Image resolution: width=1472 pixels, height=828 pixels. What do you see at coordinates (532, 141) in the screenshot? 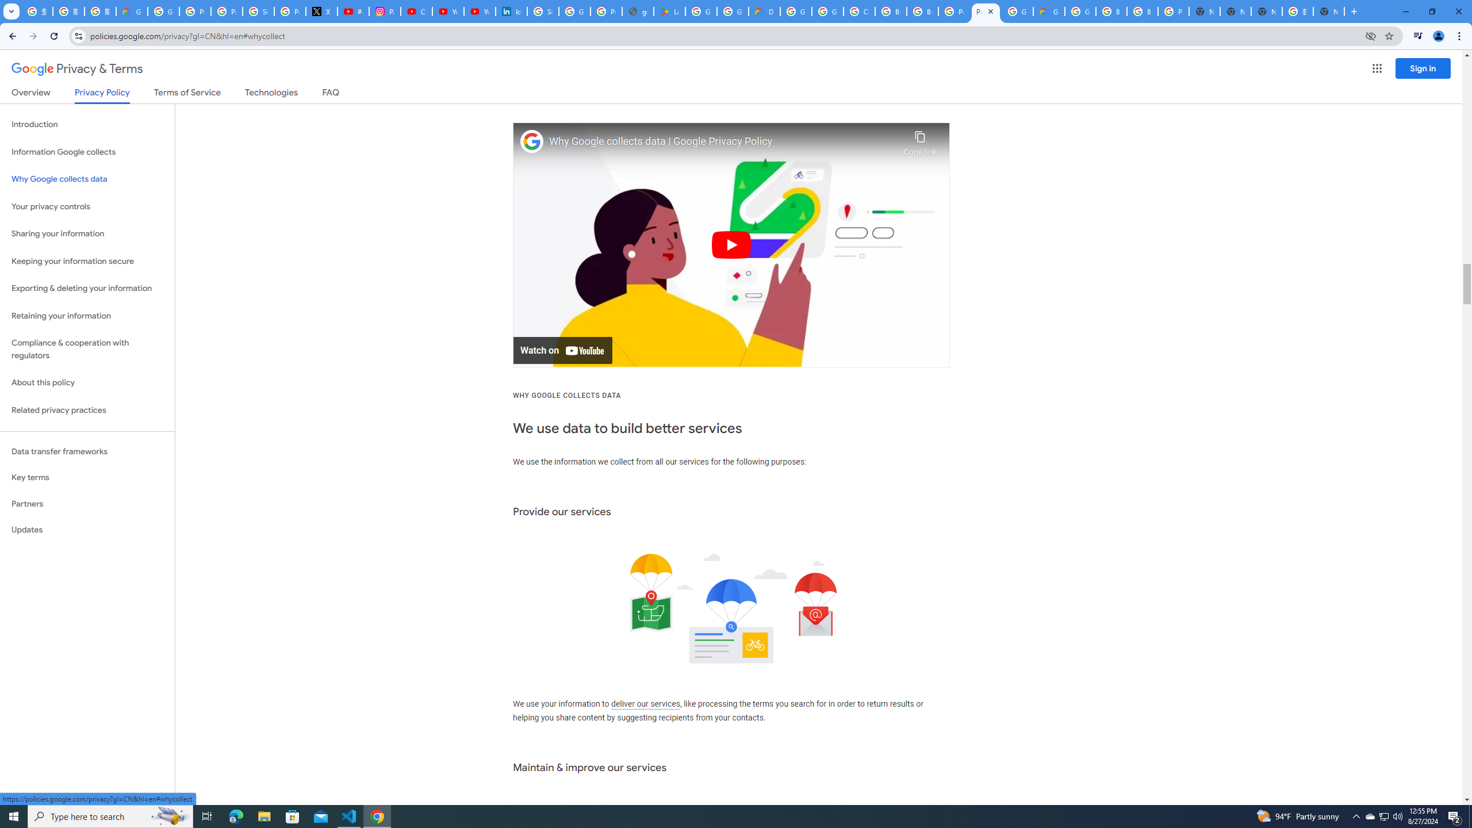
I see `Photo image of Google` at bounding box center [532, 141].